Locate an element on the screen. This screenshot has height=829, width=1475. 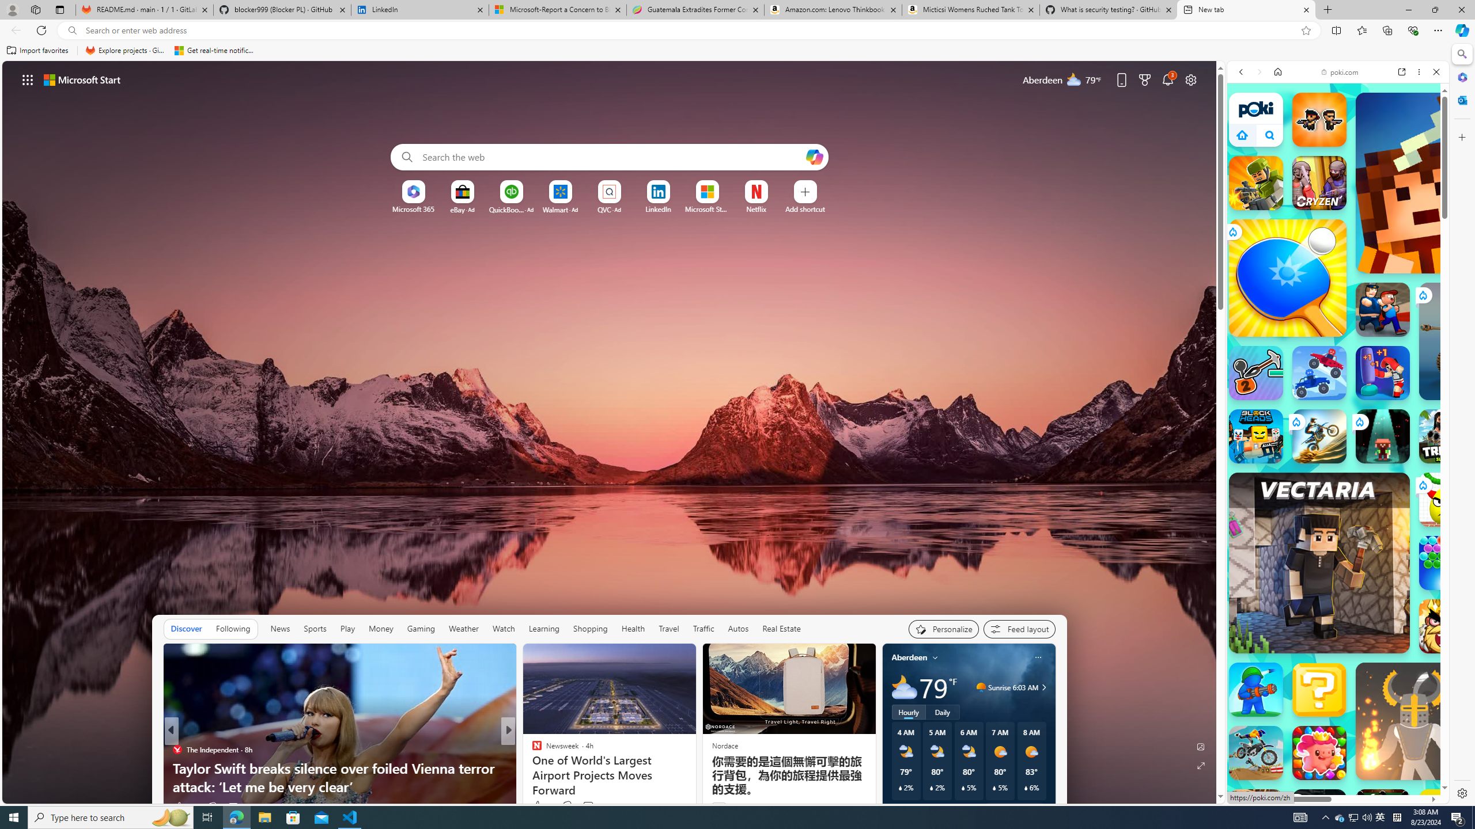
Punch Legend Simulator Punch Legend Simulator is located at coordinates (1383, 373).